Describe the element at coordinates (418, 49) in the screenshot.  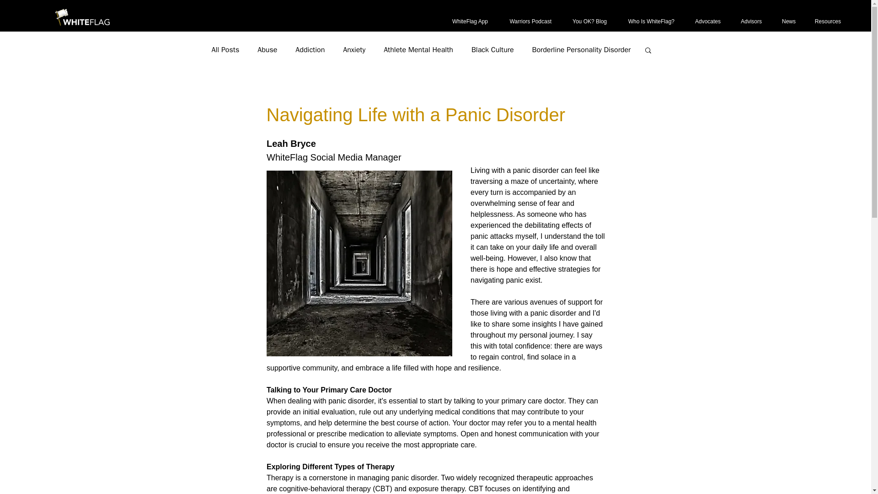
I see `Athlete Mental Health` at that location.